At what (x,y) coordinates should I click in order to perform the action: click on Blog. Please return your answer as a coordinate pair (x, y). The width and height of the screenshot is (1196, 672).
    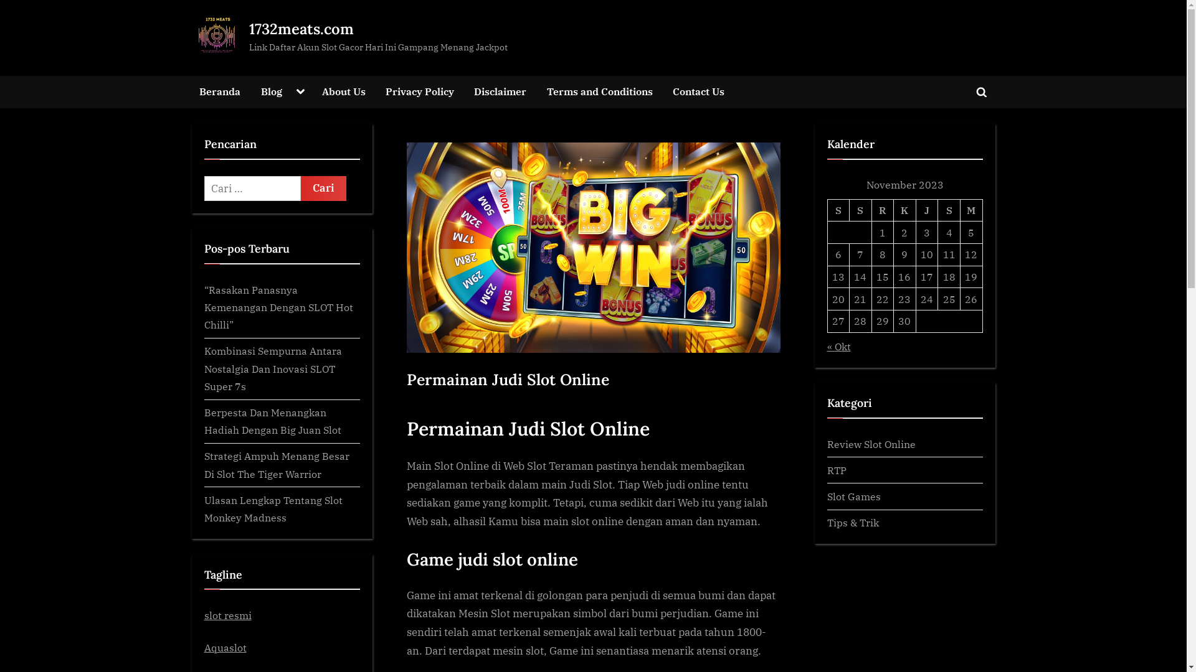
    Looking at the image, I should click on (272, 92).